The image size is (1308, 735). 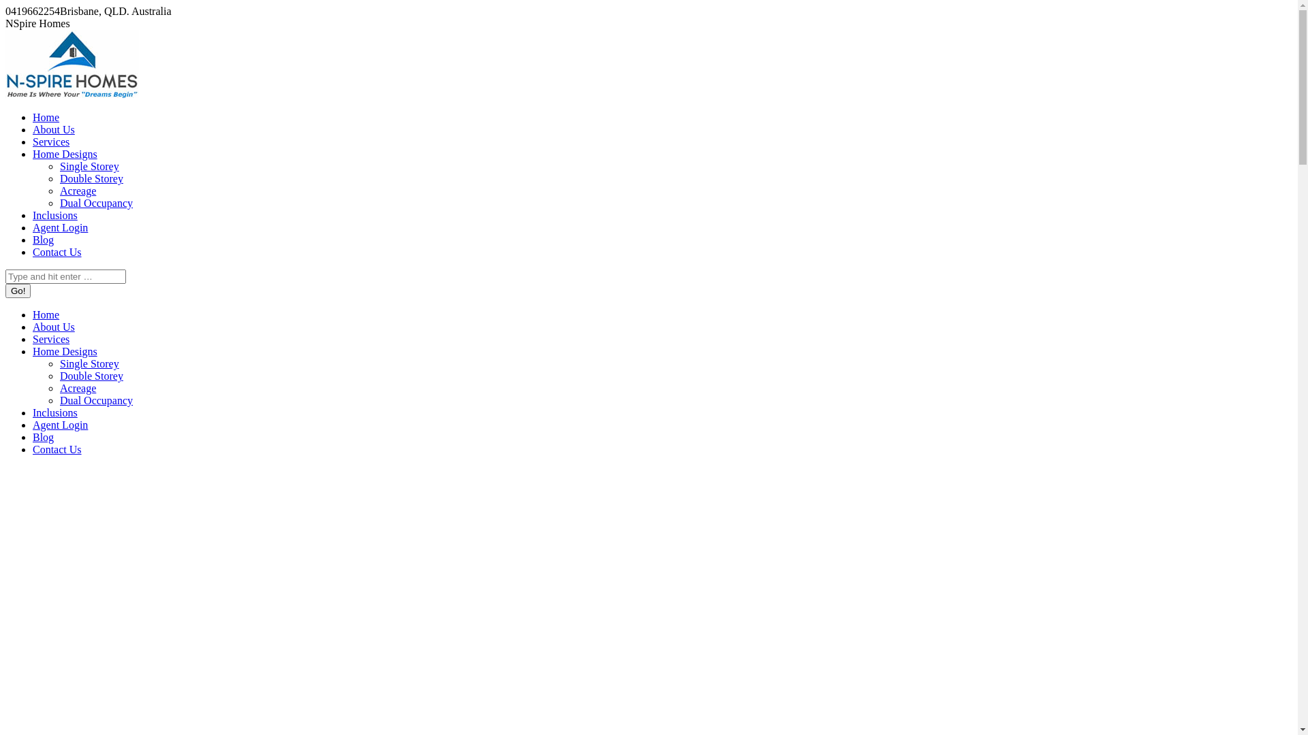 What do you see at coordinates (51, 339) in the screenshot?
I see `Services` at bounding box center [51, 339].